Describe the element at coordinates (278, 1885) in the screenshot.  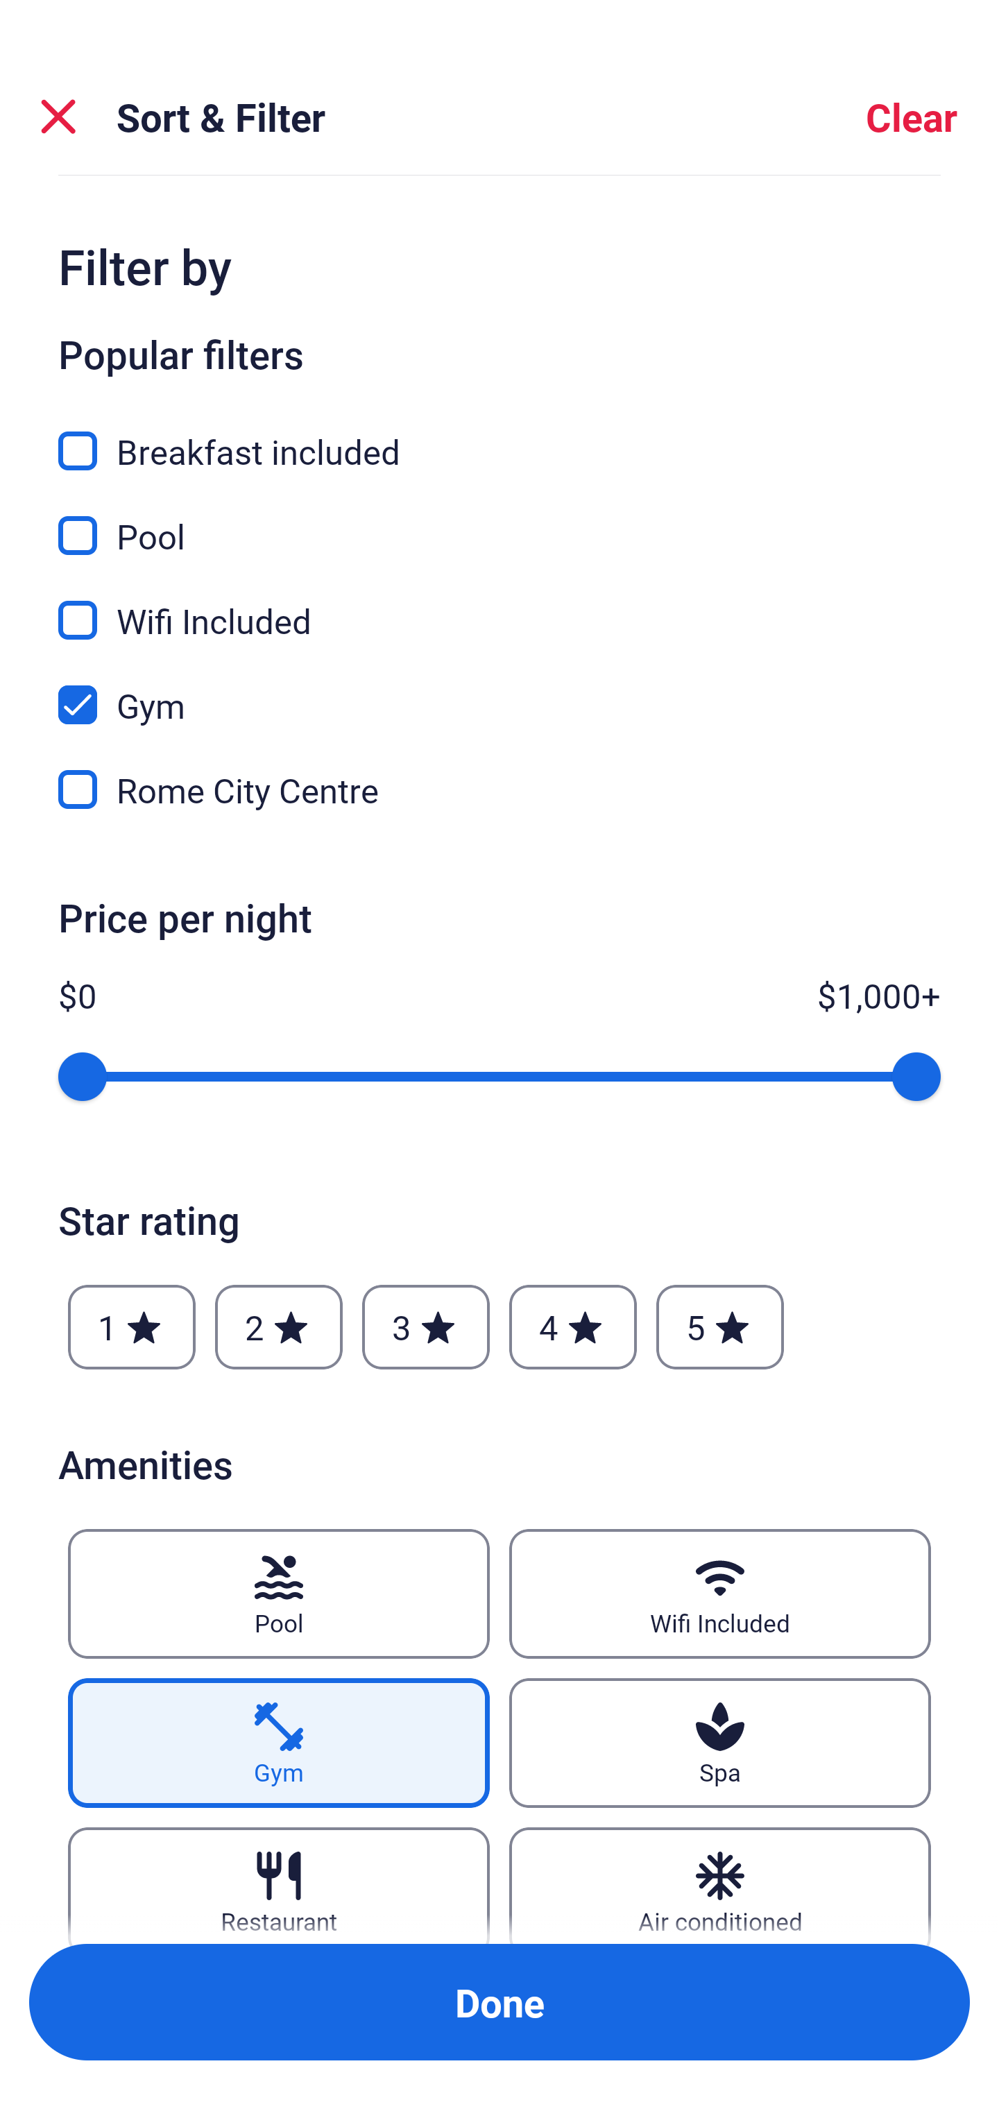
I see `Restaurant` at that location.